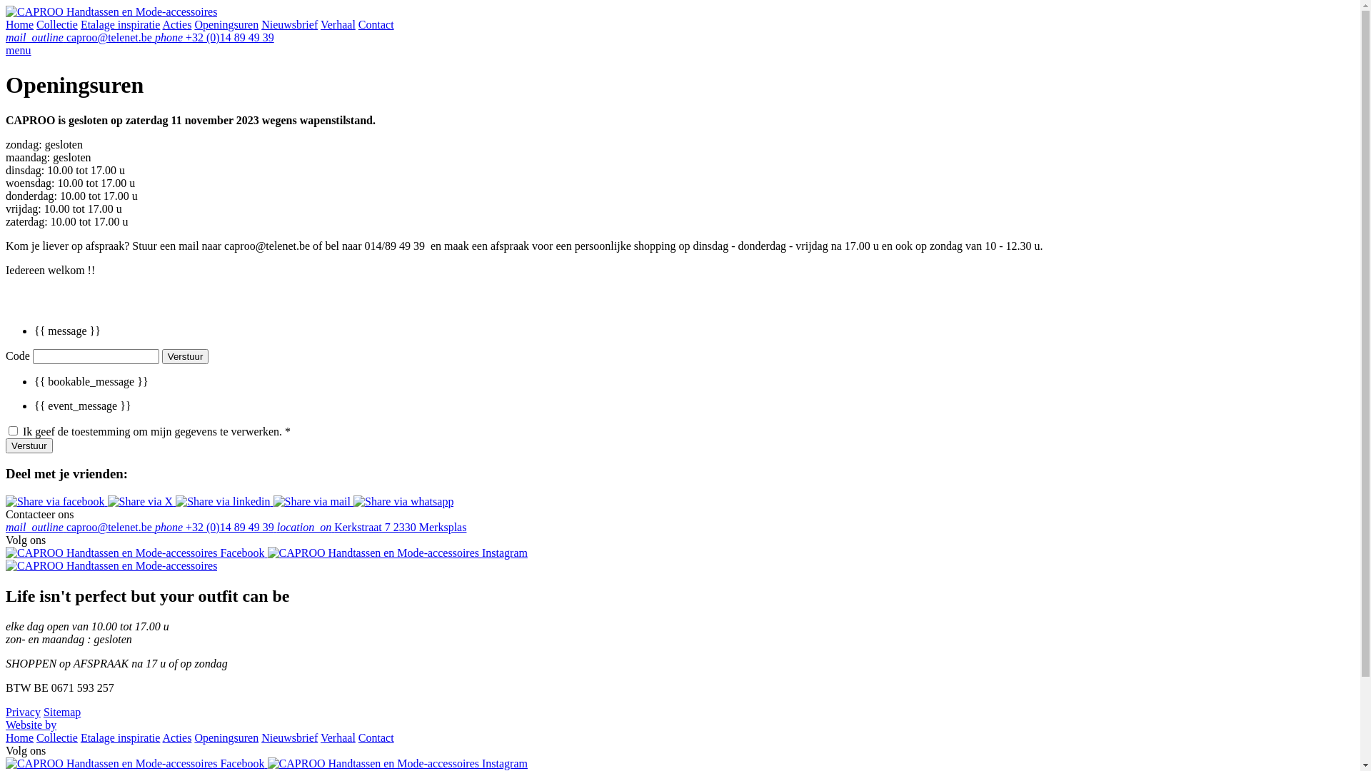 This screenshot has width=1371, height=771. What do you see at coordinates (57, 501) in the screenshot?
I see `Share via facebook` at bounding box center [57, 501].